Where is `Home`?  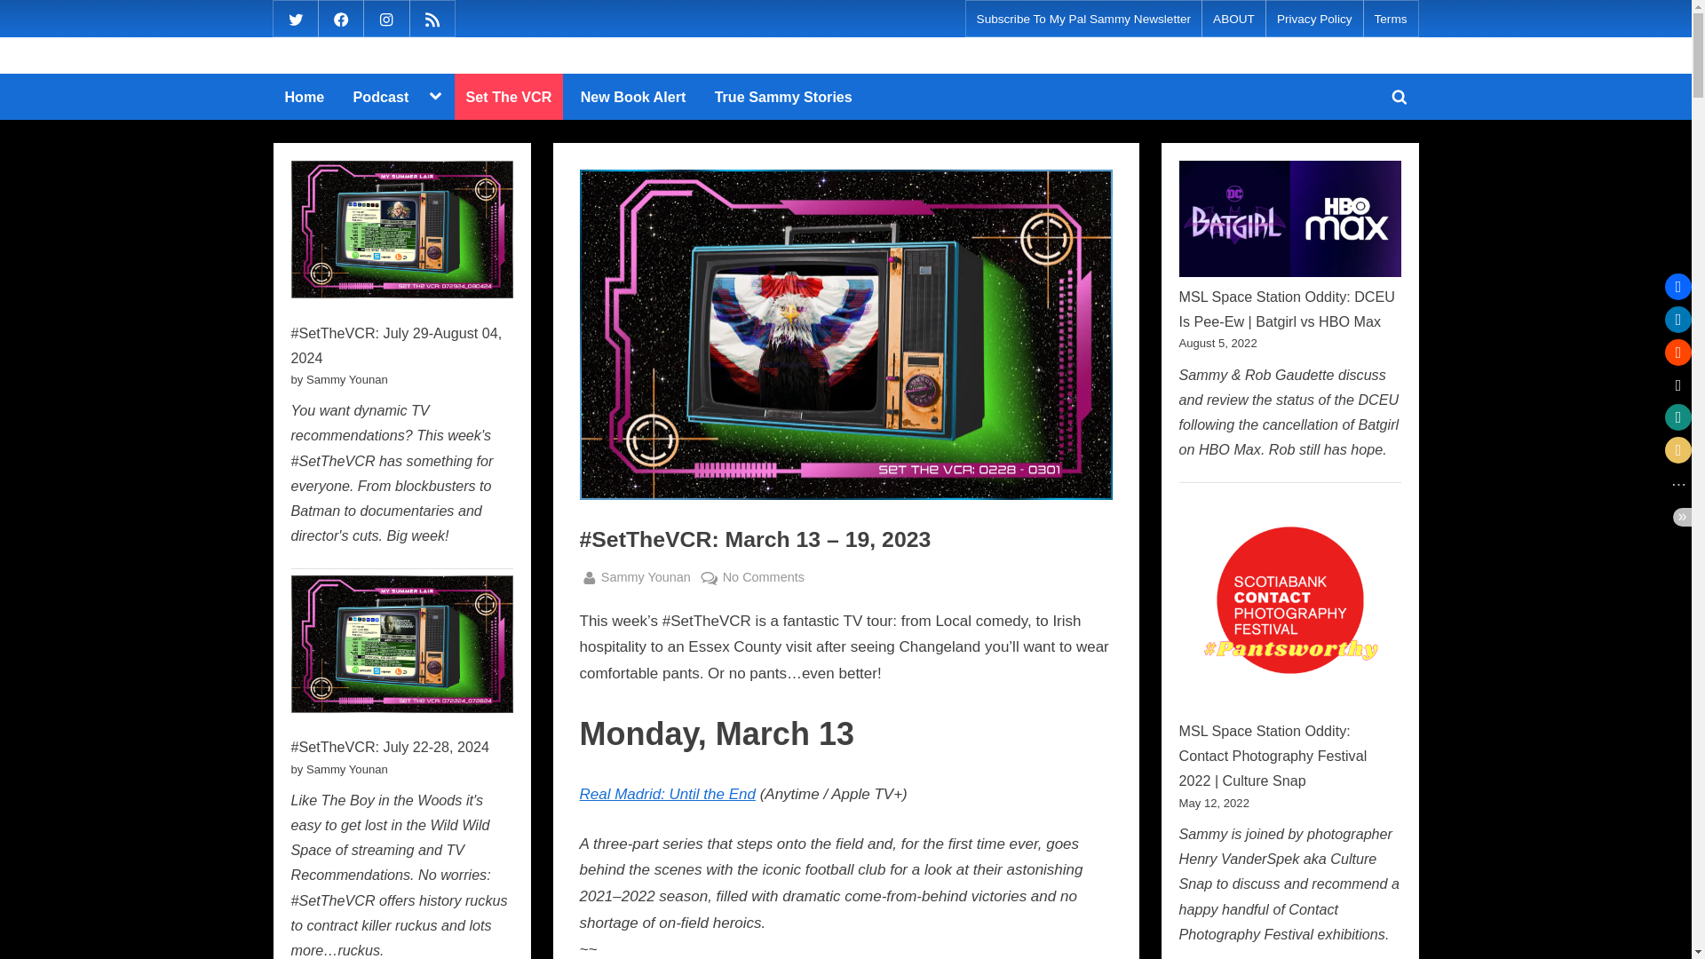 Home is located at coordinates (304, 97).